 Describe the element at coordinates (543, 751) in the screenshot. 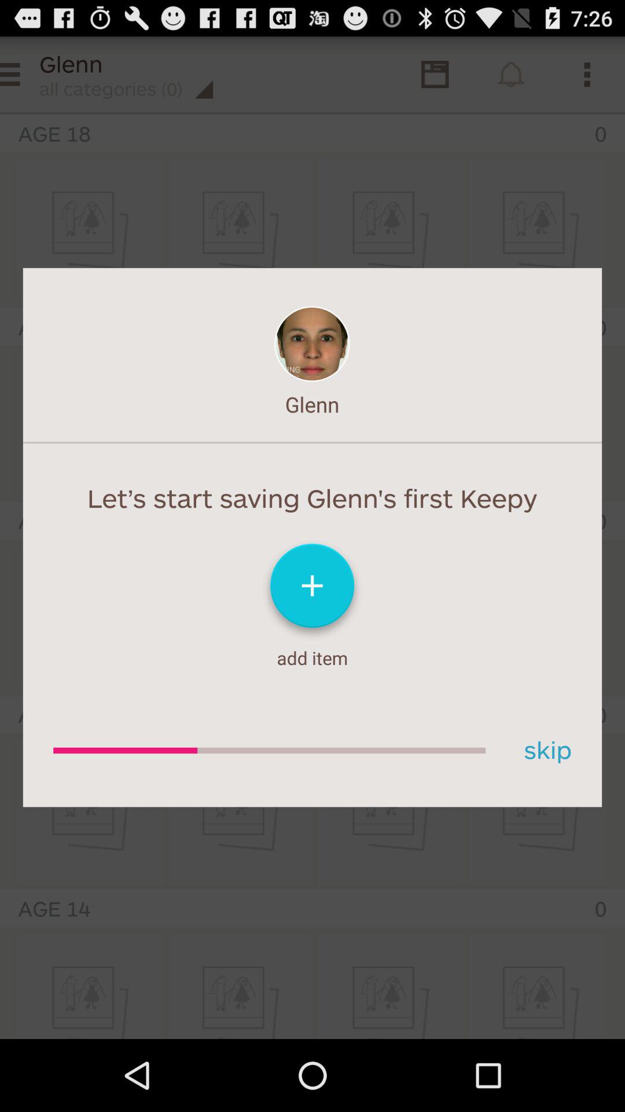

I see `flip to the skip app` at that location.